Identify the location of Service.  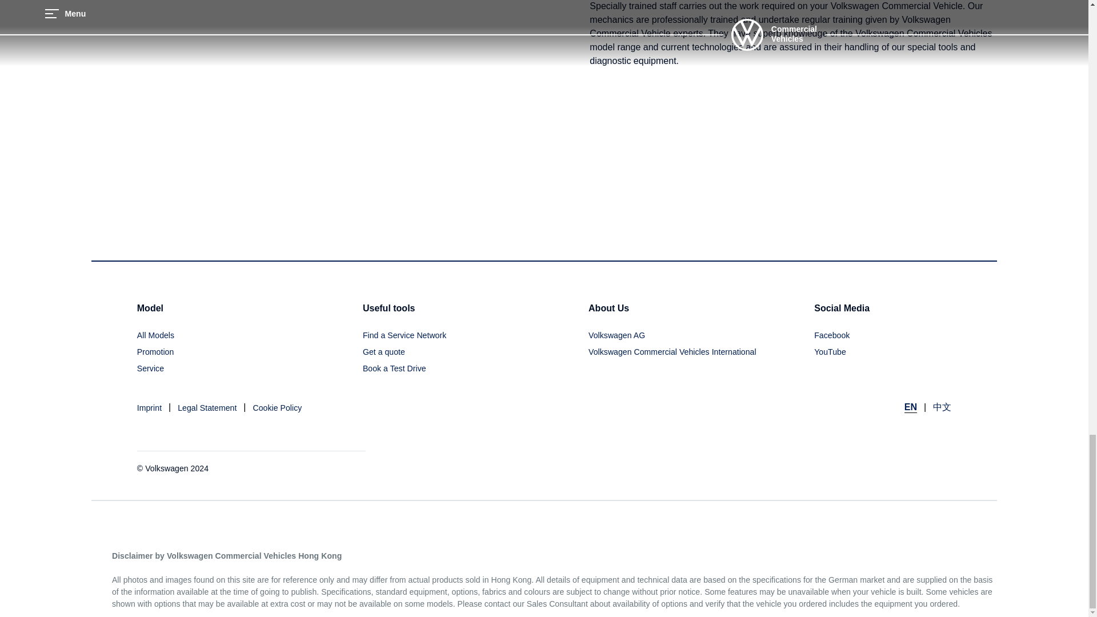
(150, 368).